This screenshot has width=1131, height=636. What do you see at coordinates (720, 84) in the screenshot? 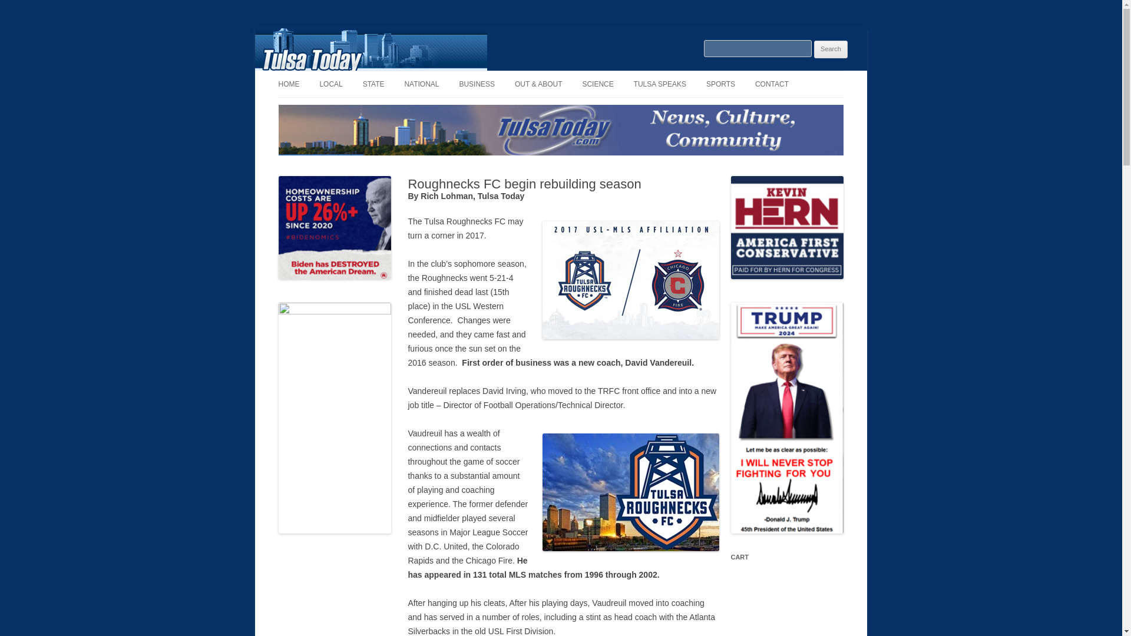
I see `SPORTS` at bounding box center [720, 84].